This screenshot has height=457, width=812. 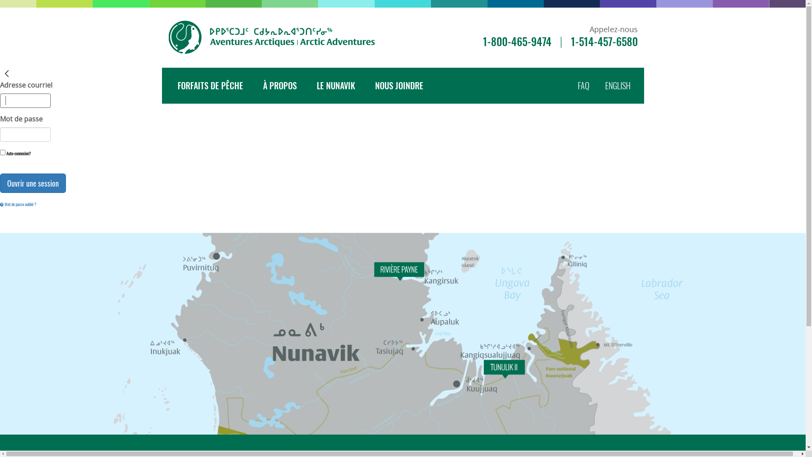 I want to click on NOUS JOINDRE, so click(x=399, y=85).